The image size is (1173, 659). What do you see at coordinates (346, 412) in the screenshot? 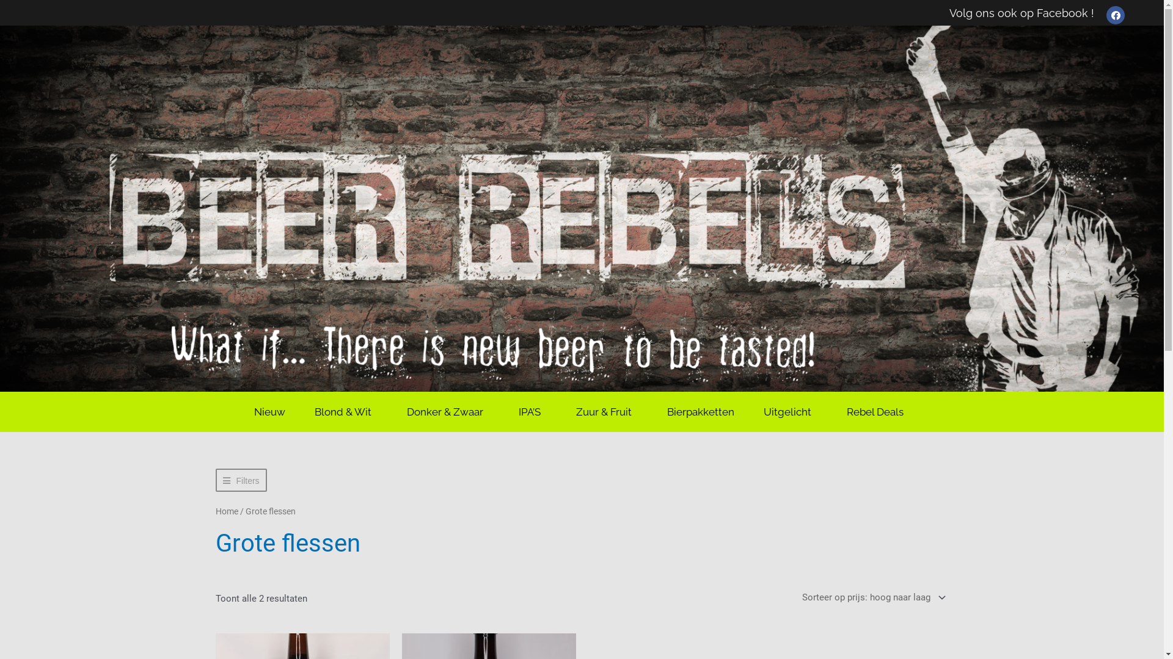
I see `Blond & Wit` at bounding box center [346, 412].